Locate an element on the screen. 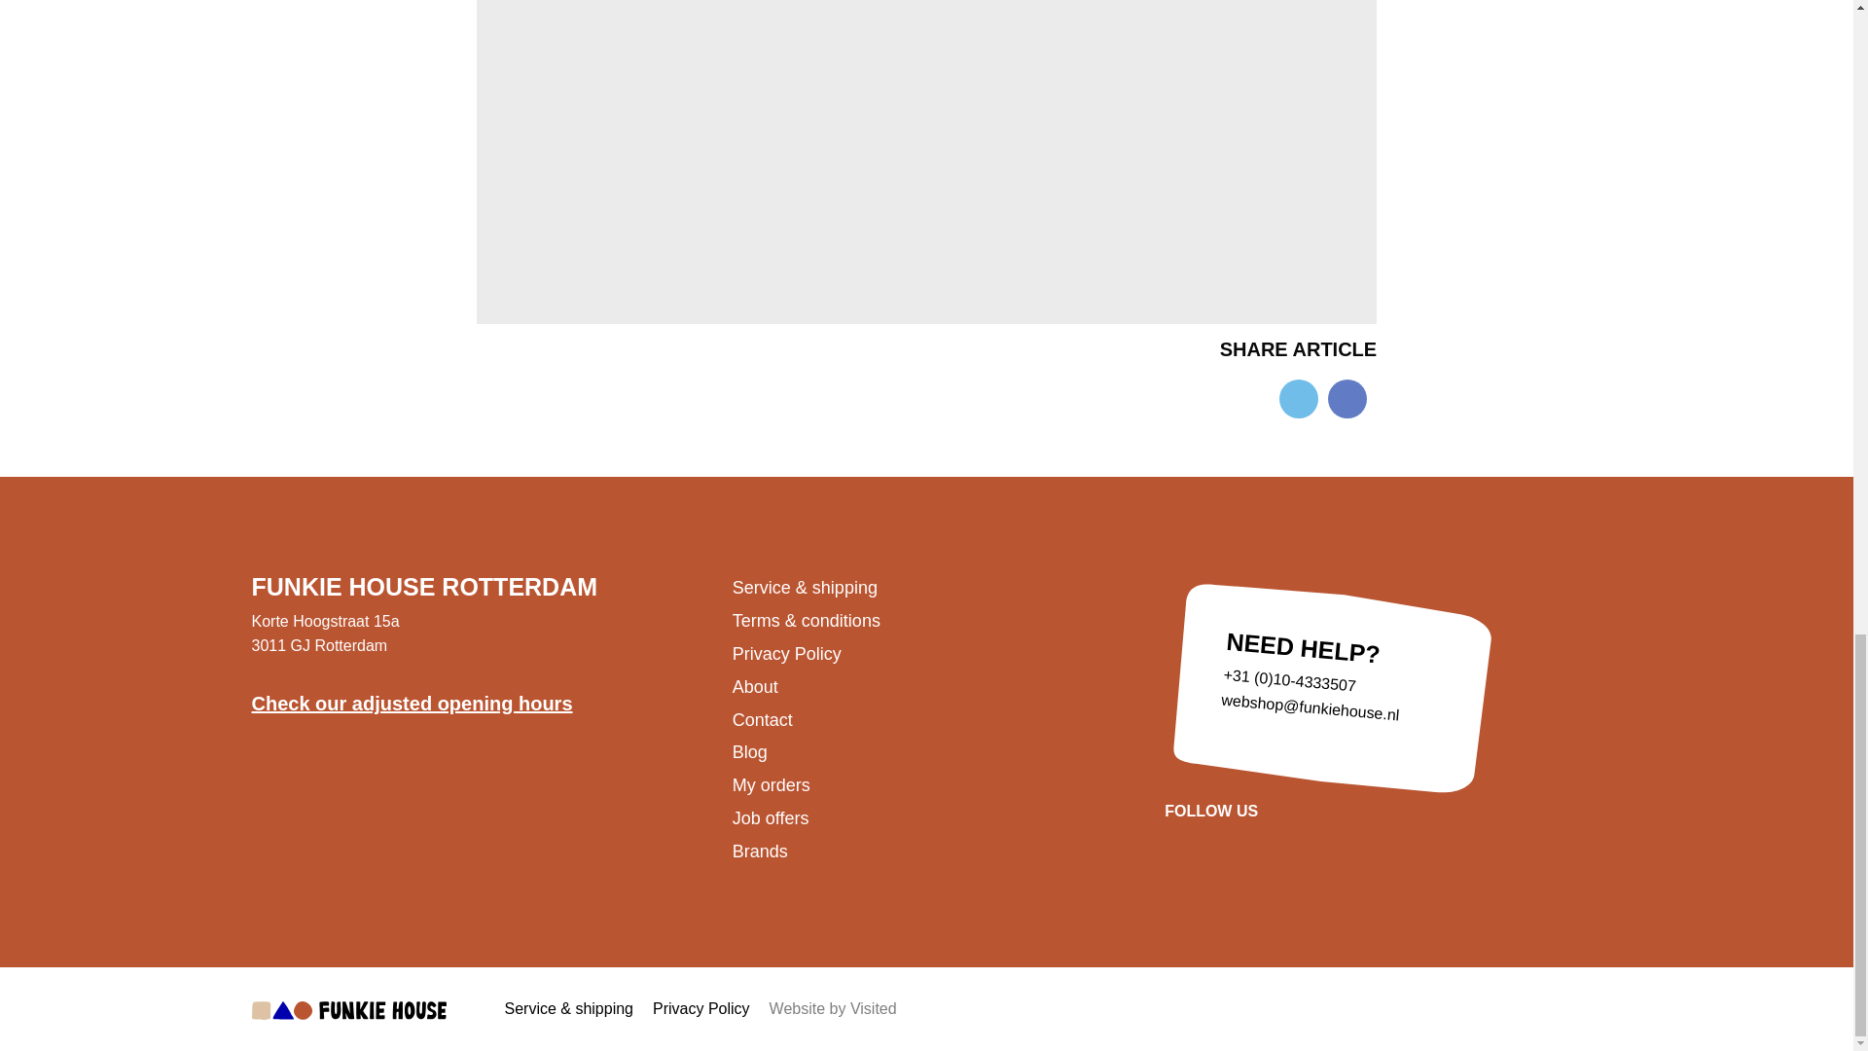  instagram is located at coordinates (1267, 843).